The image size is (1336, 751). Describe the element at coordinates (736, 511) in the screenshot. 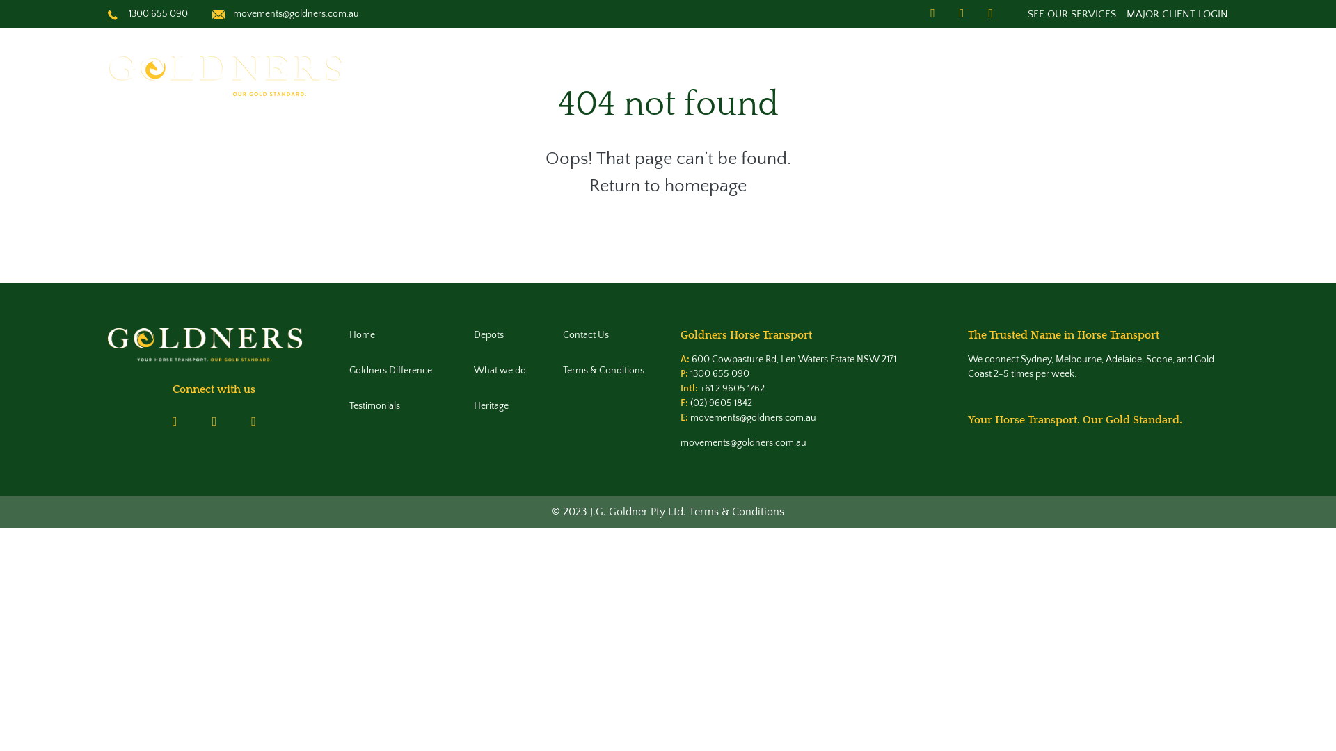

I see `Terms & Conditions` at that location.